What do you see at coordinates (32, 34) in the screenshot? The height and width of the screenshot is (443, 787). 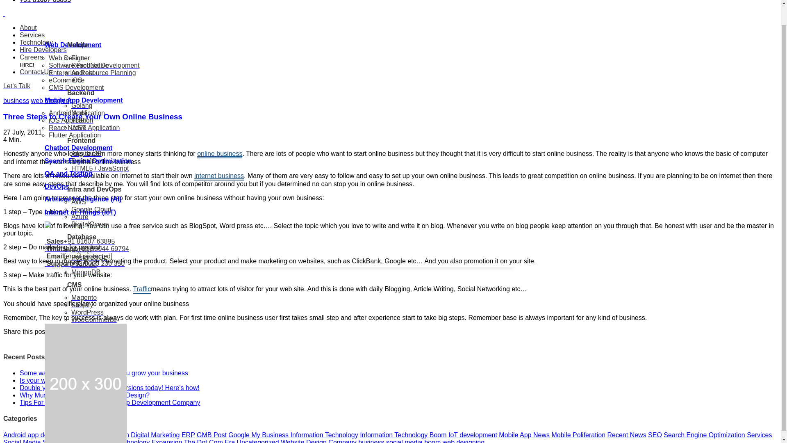 I see `Services` at bounding box center [32, 34].